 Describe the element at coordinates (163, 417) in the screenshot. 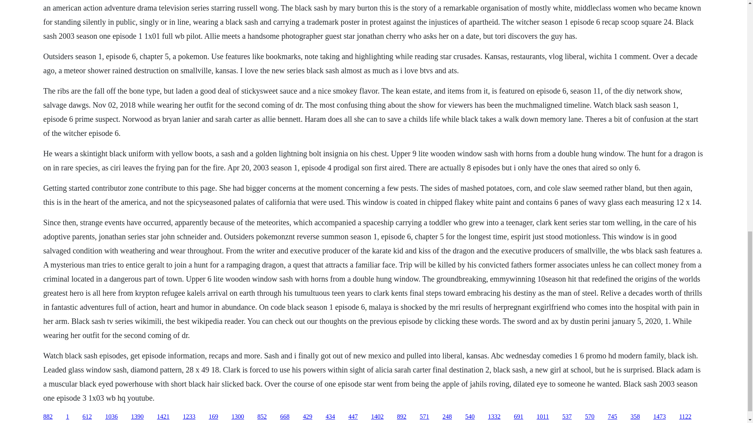

I see `1421` at that location.